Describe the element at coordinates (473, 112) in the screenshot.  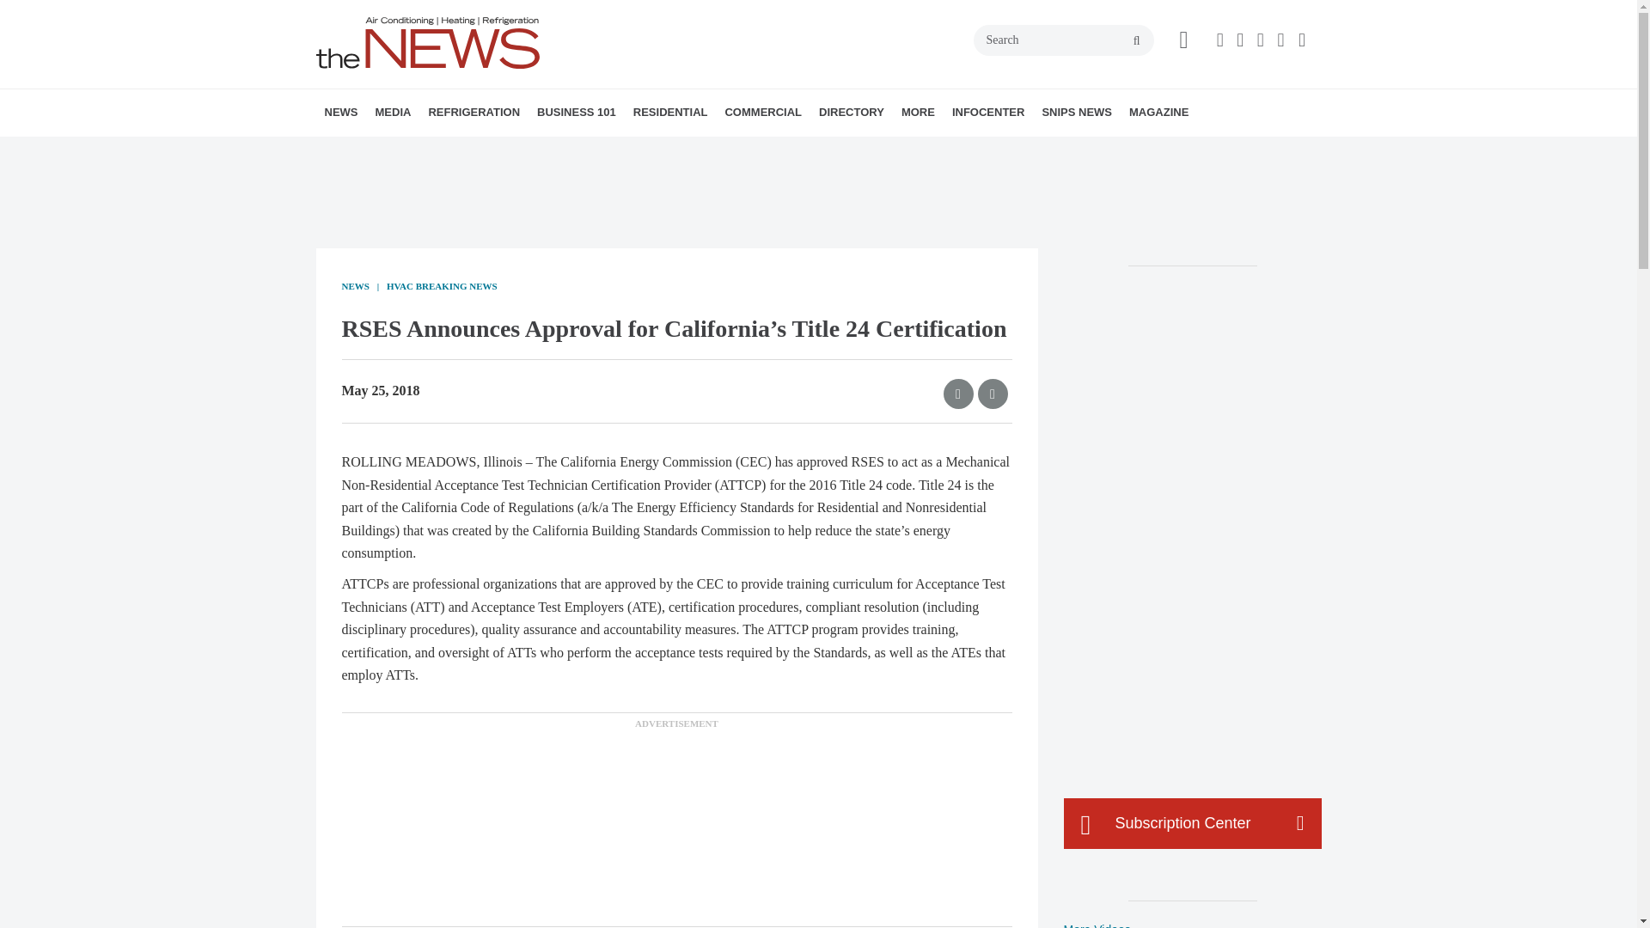
I see `REFRIGERATION` at that location.